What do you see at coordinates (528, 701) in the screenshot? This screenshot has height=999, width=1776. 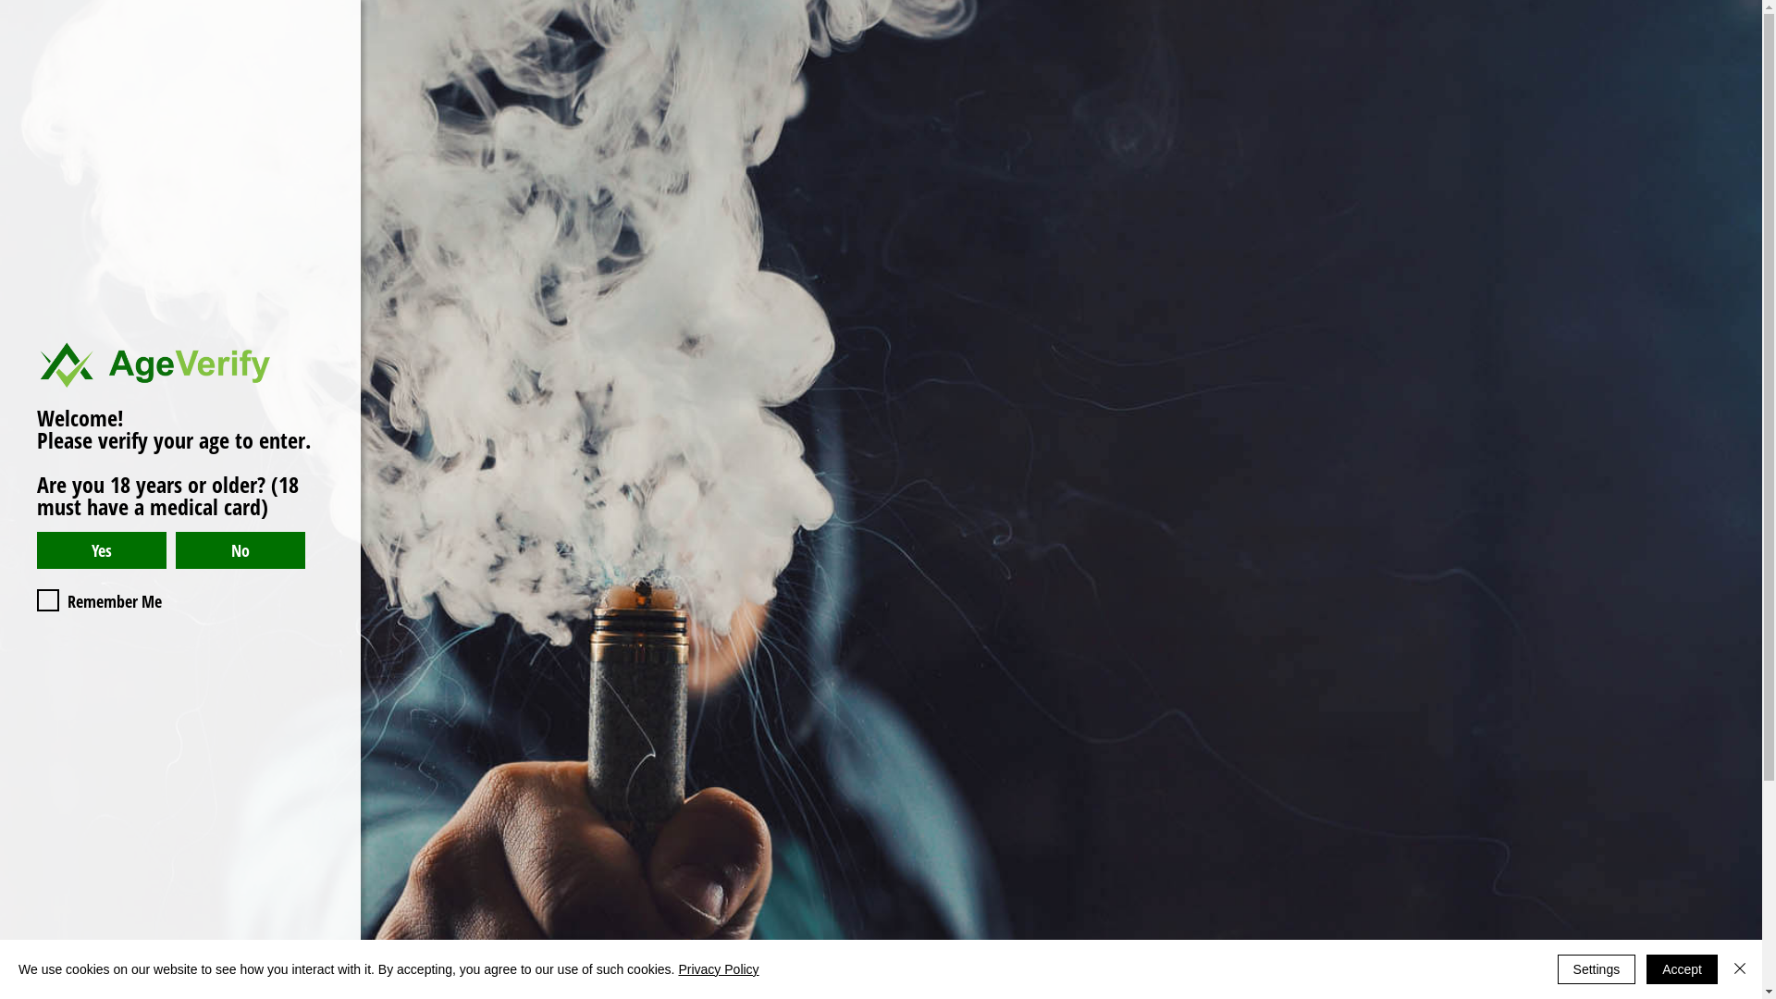 I see `20 Past 4` at bounding box center [528, 701].